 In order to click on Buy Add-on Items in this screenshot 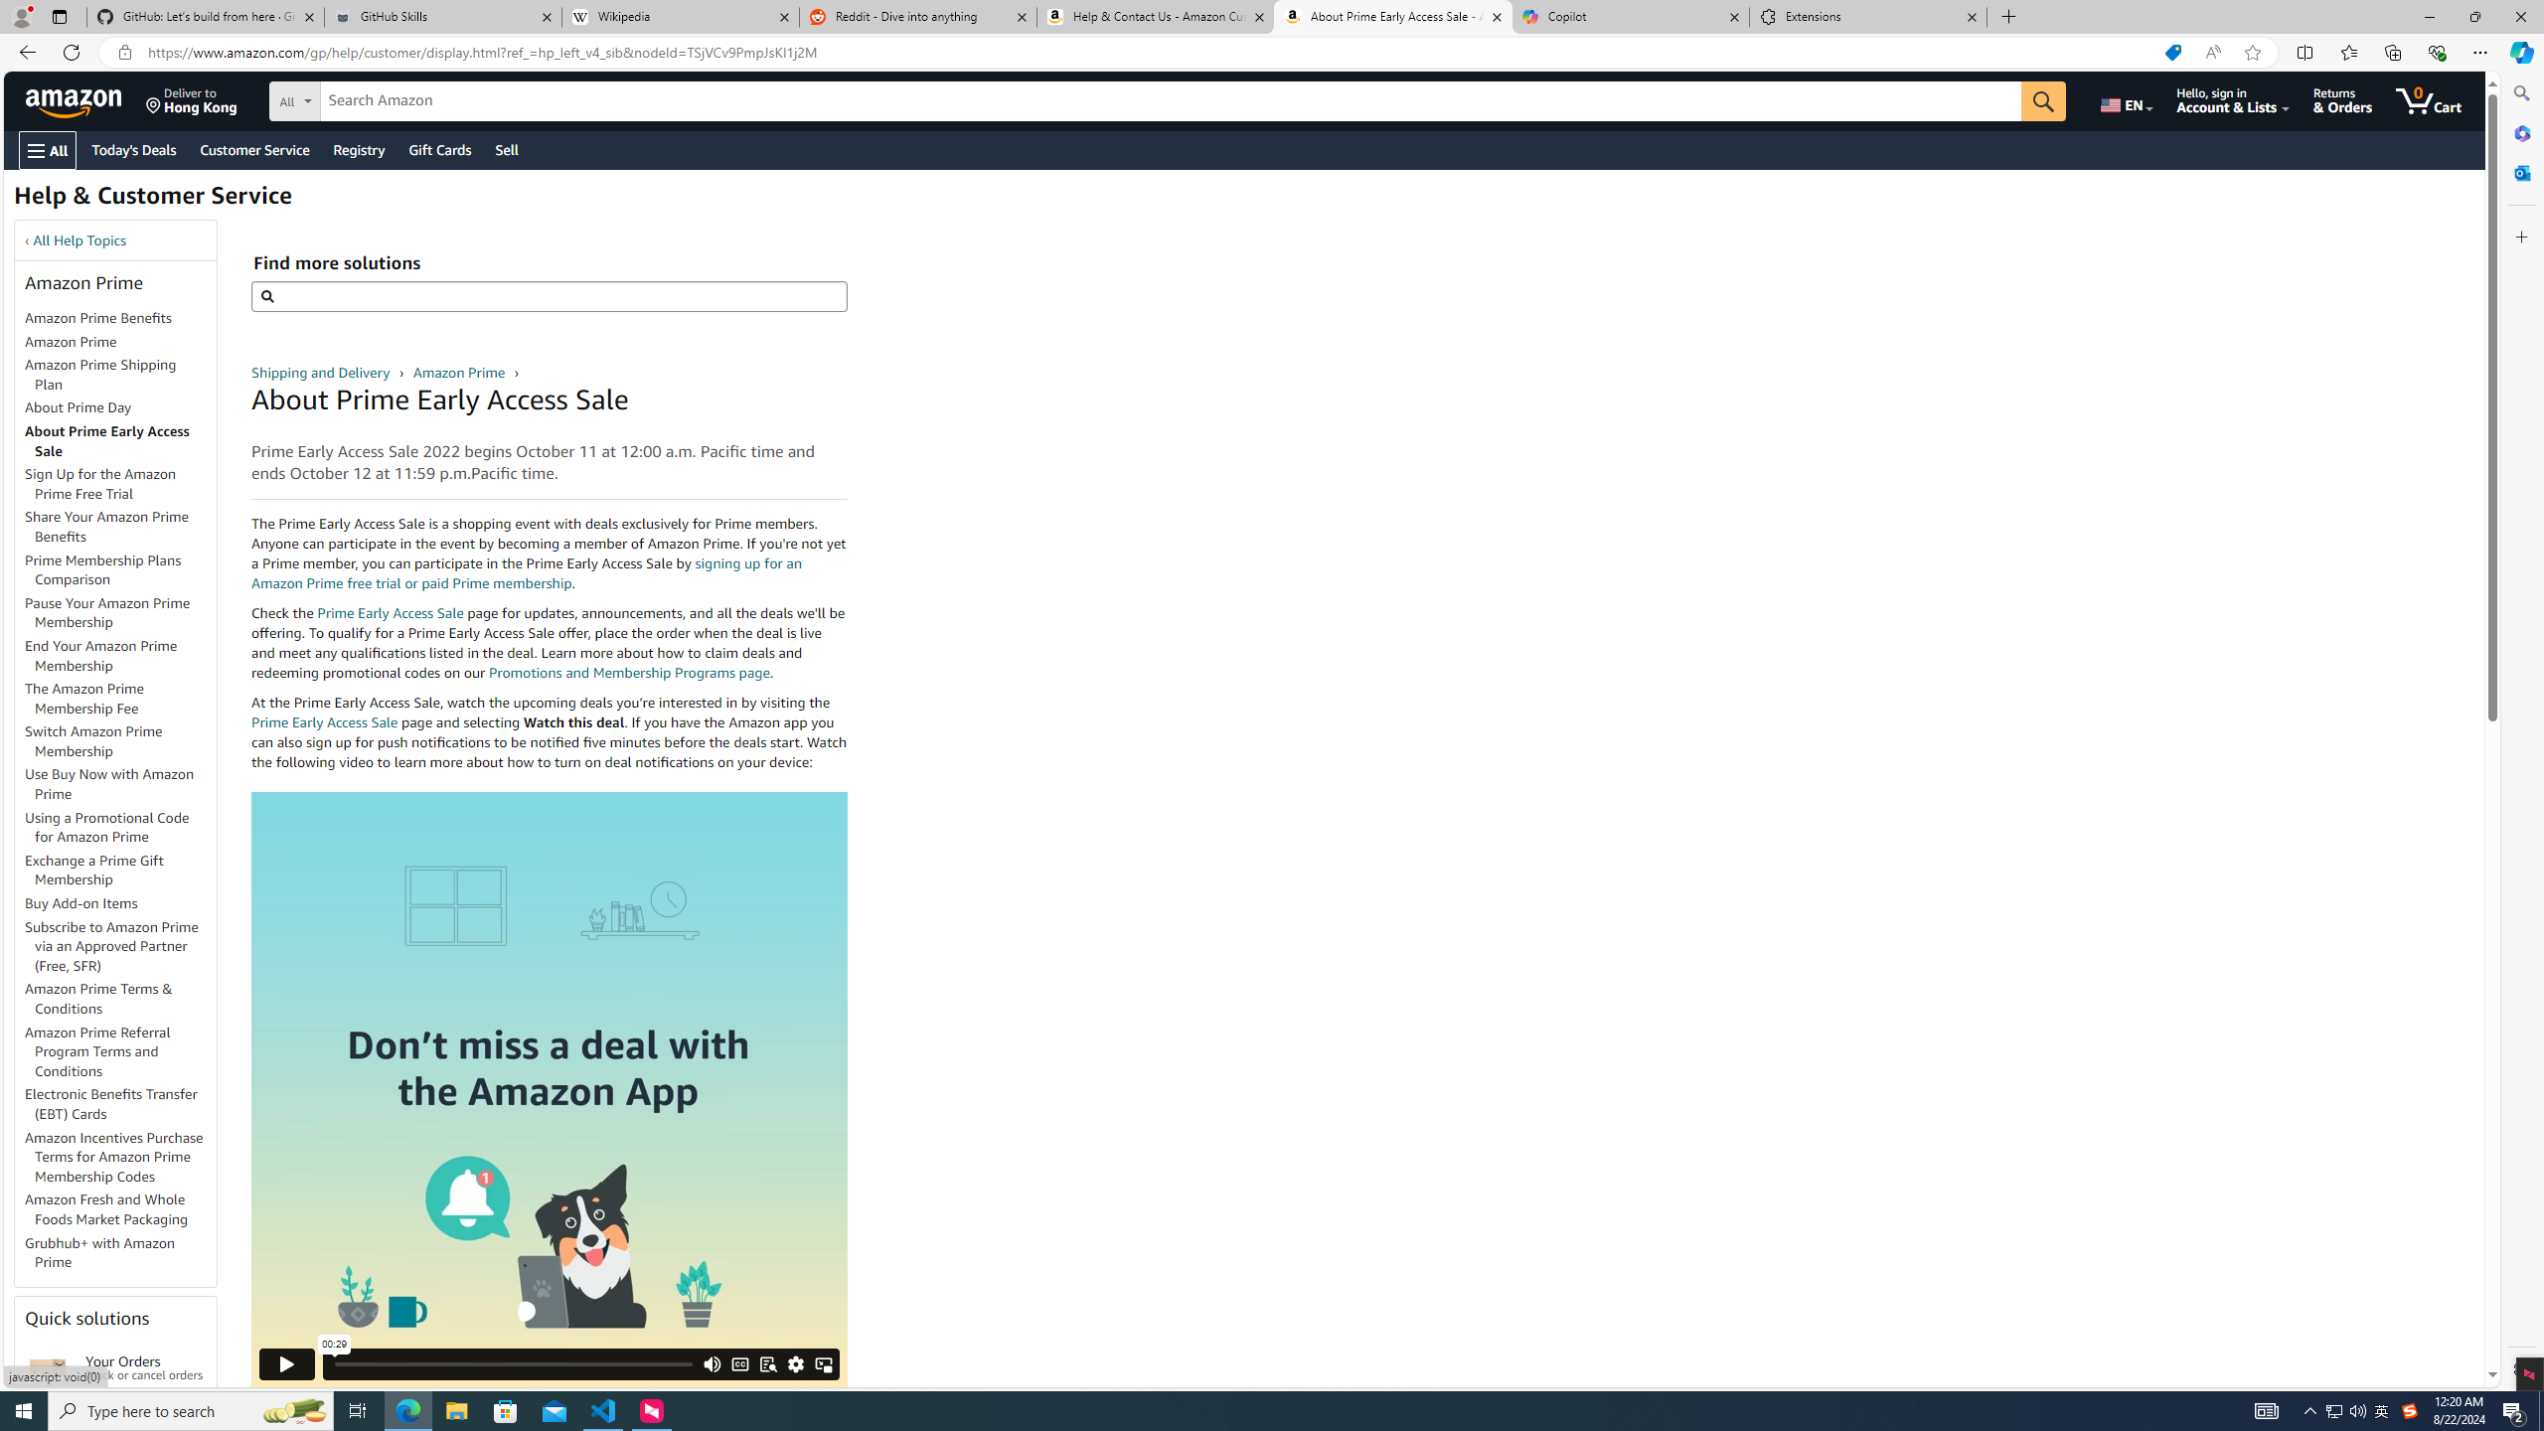, I will do `click(120, 904)`.